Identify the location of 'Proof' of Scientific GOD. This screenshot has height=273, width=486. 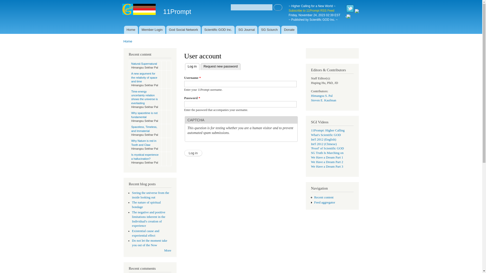
(327, 148).